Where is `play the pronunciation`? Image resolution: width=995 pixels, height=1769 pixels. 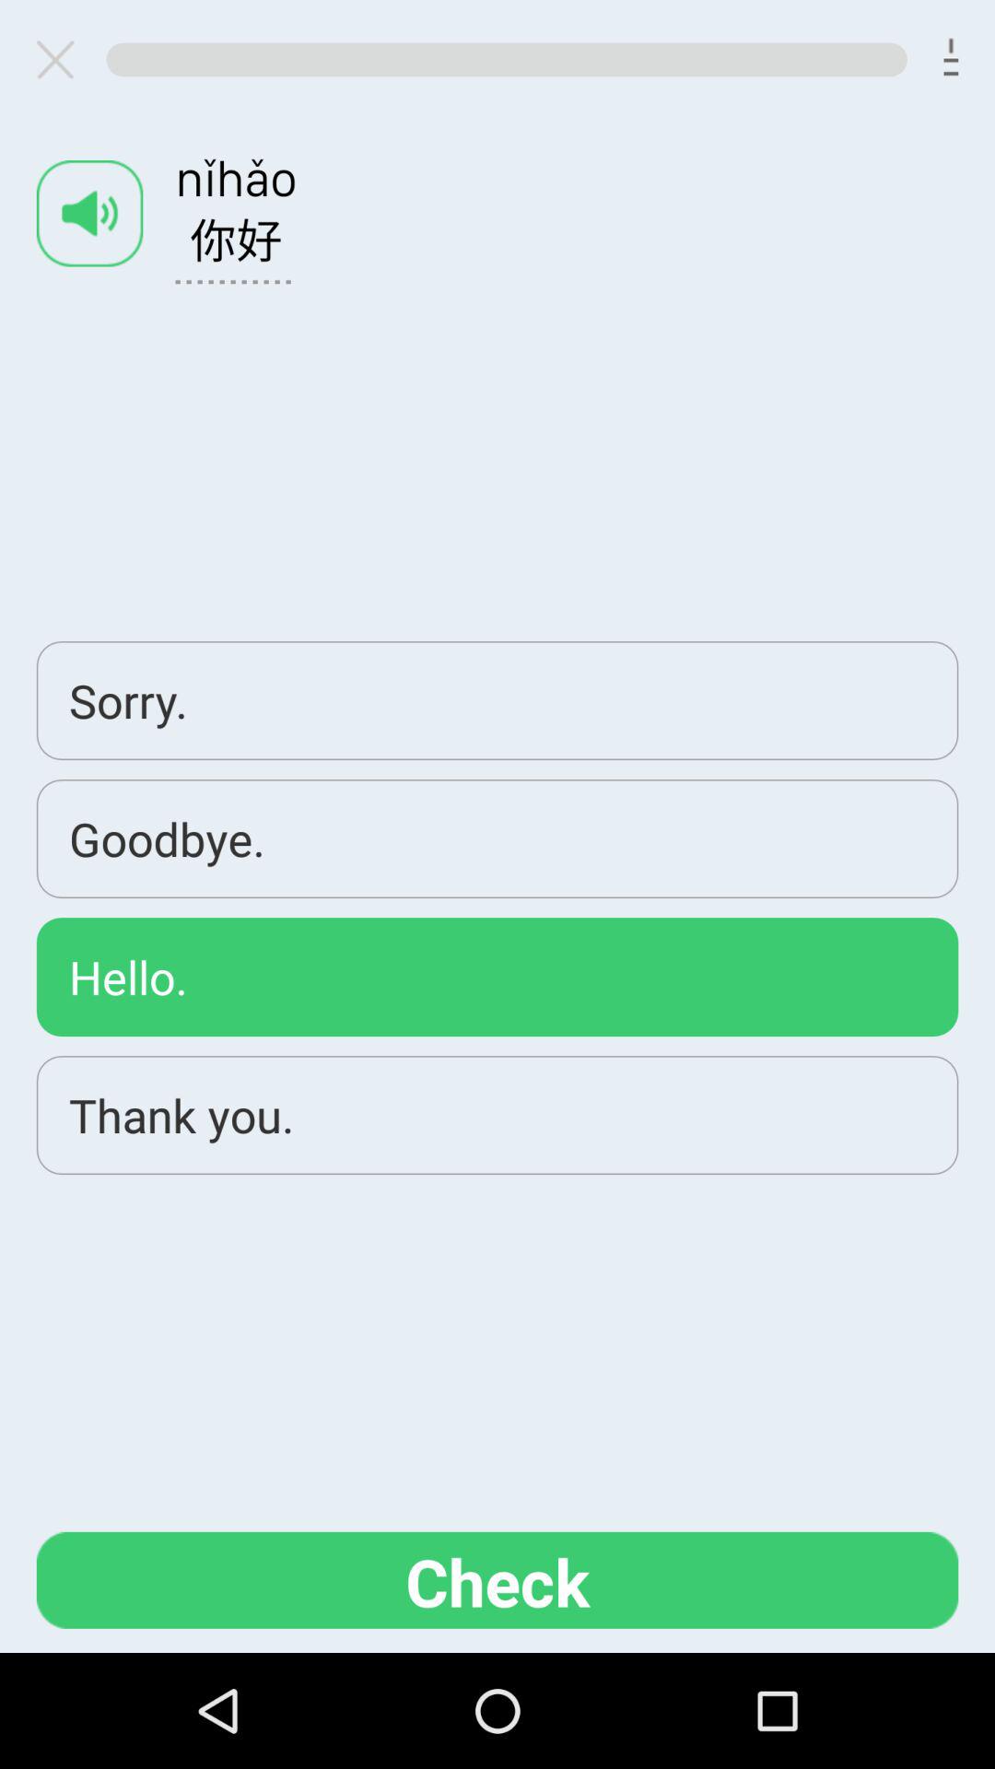 play the pronunciation is located at coordinates (89, 214).